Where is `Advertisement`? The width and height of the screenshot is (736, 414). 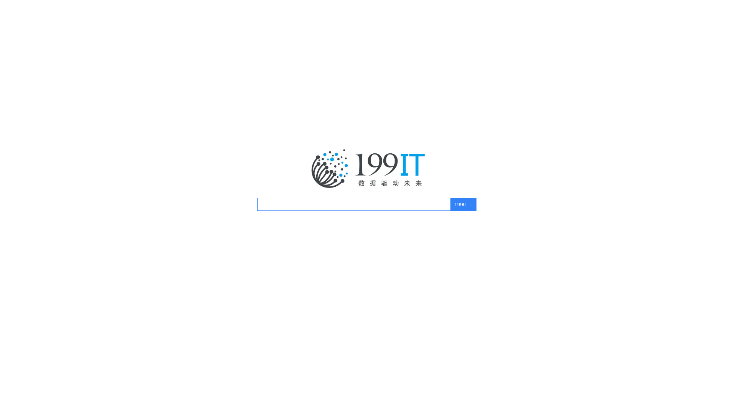
Advertisement is located at coordinates (368, 236).